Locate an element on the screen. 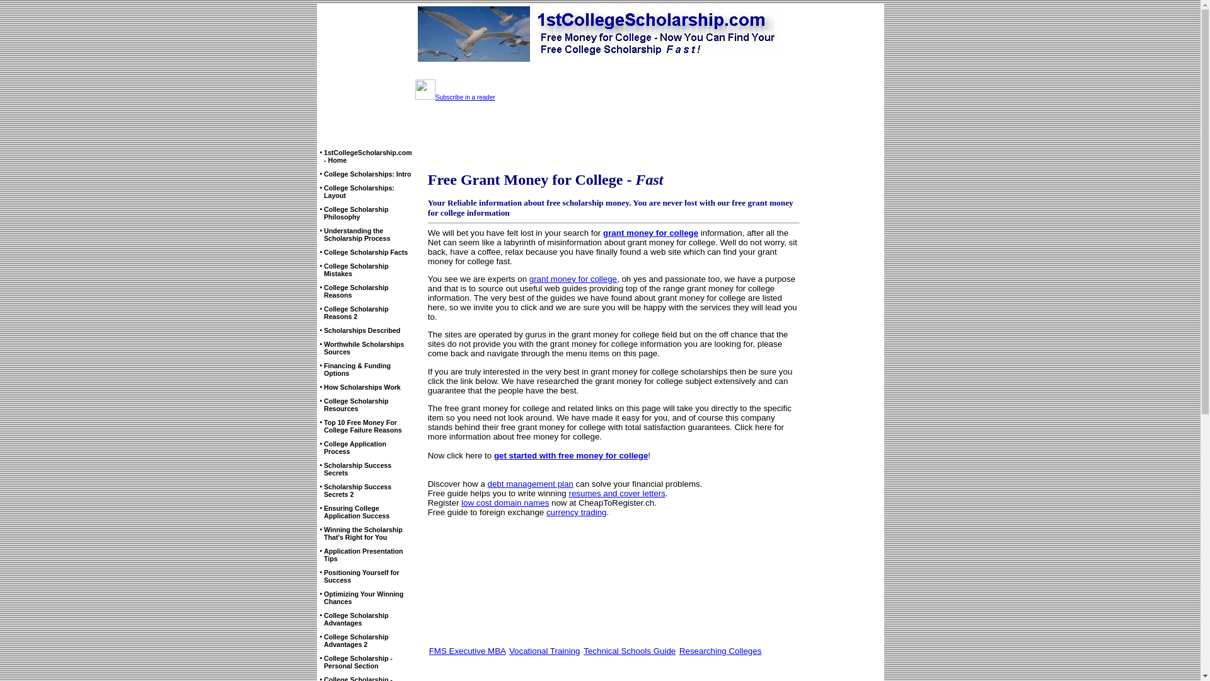 The height and width of the screenshot is (681, 1210). College Scholarship - Personal Section is located at coordinates (358, 662).